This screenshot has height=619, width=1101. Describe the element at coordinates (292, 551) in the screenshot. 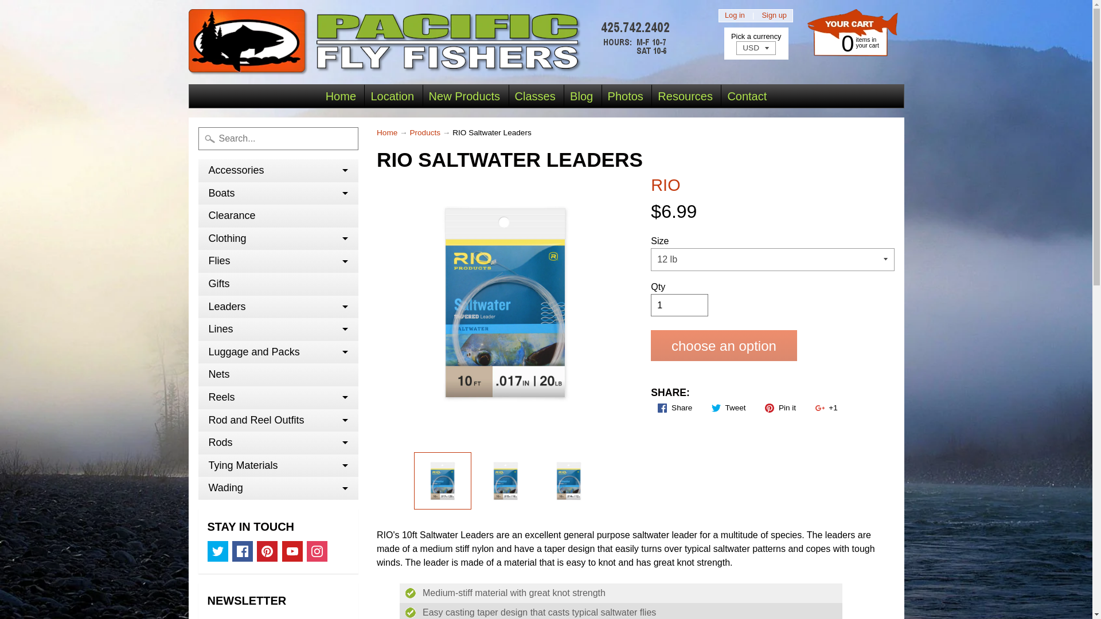

I see `Pinterest` at that location.